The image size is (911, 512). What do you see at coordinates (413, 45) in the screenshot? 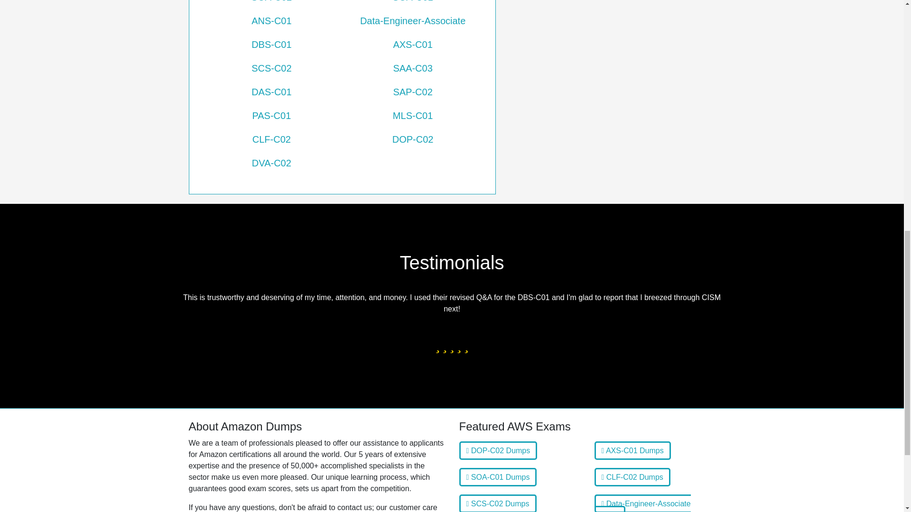
I see `AXS-C01` at bounding box center [413, 45].